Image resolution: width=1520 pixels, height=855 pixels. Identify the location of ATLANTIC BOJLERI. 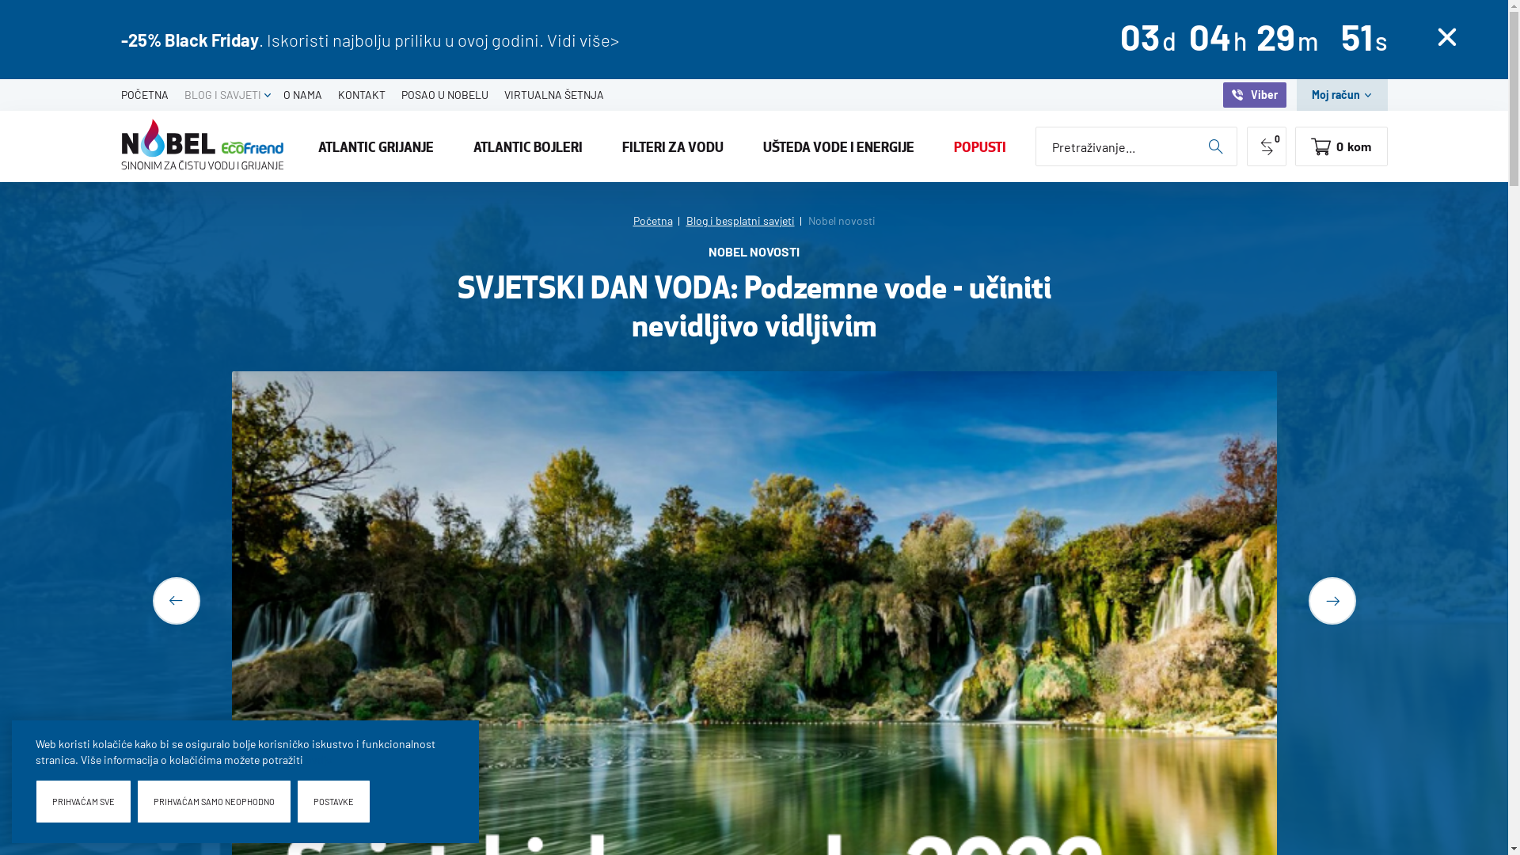
(528, 146).